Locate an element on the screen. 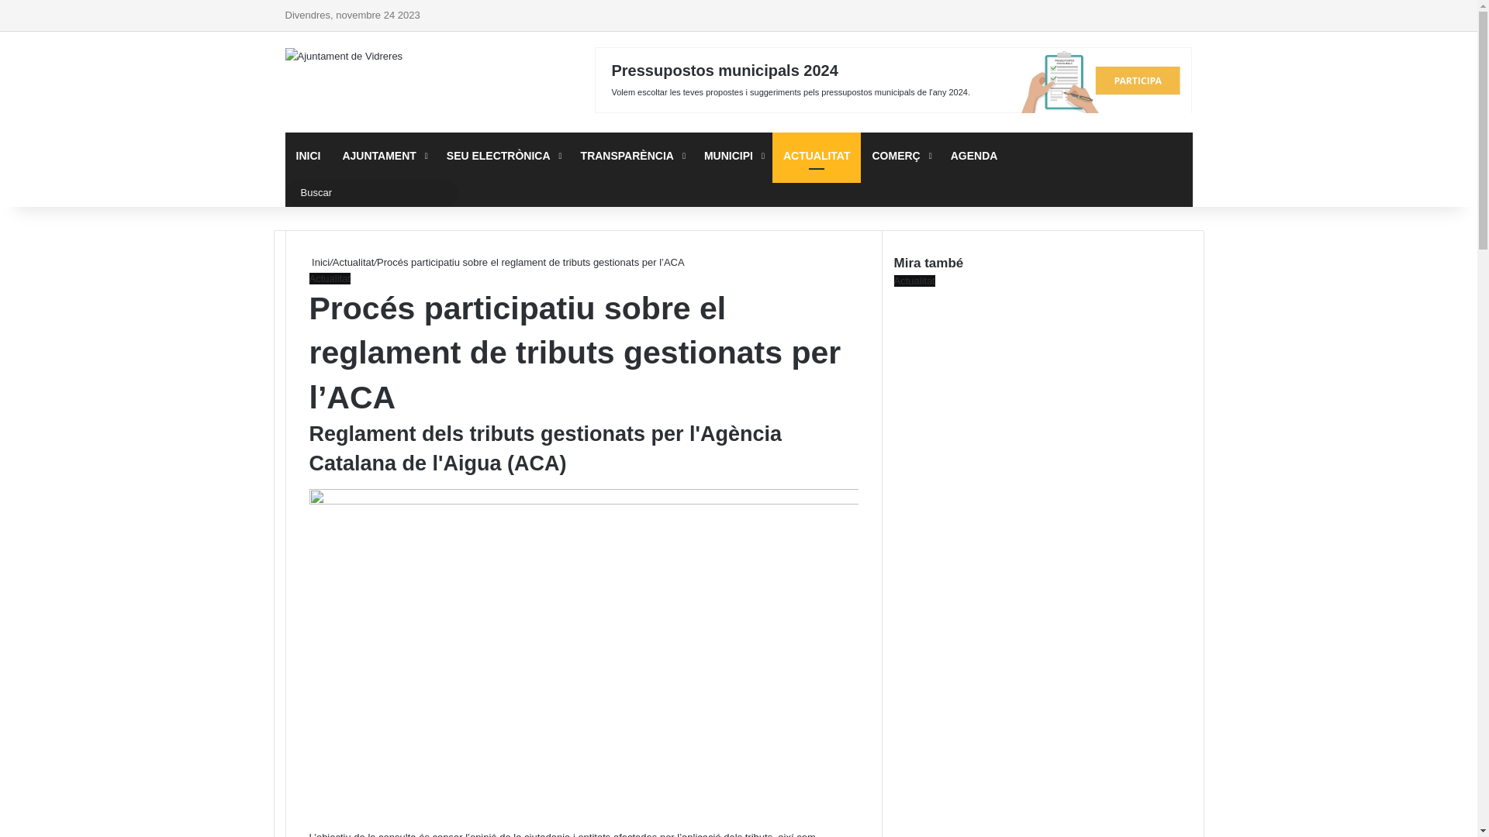  Actualitat is located at coordinates (329, 279).